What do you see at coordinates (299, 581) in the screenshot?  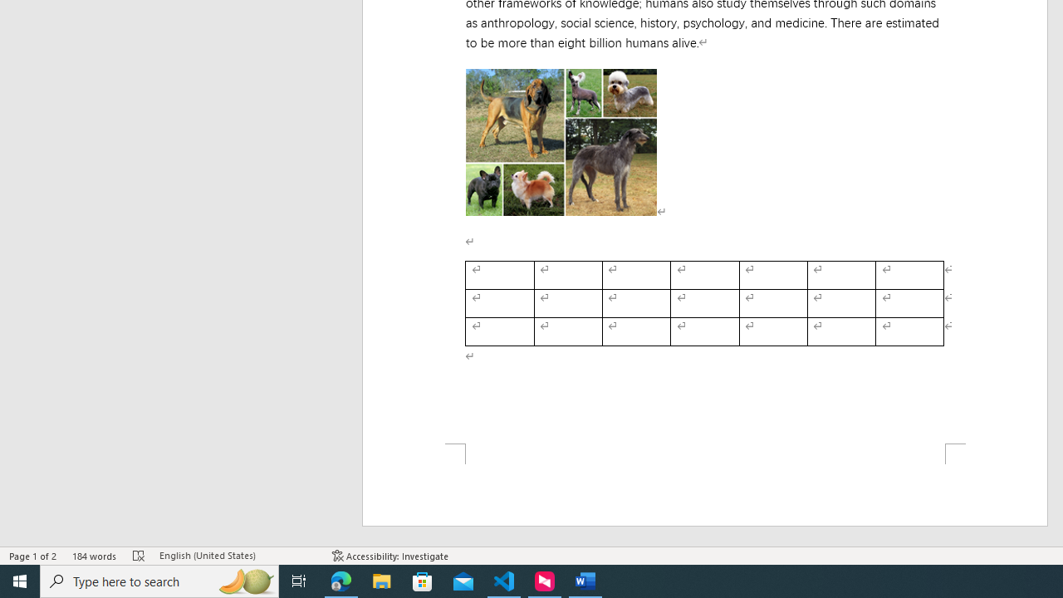 I see `Task View` at bounding box center [299, 581].